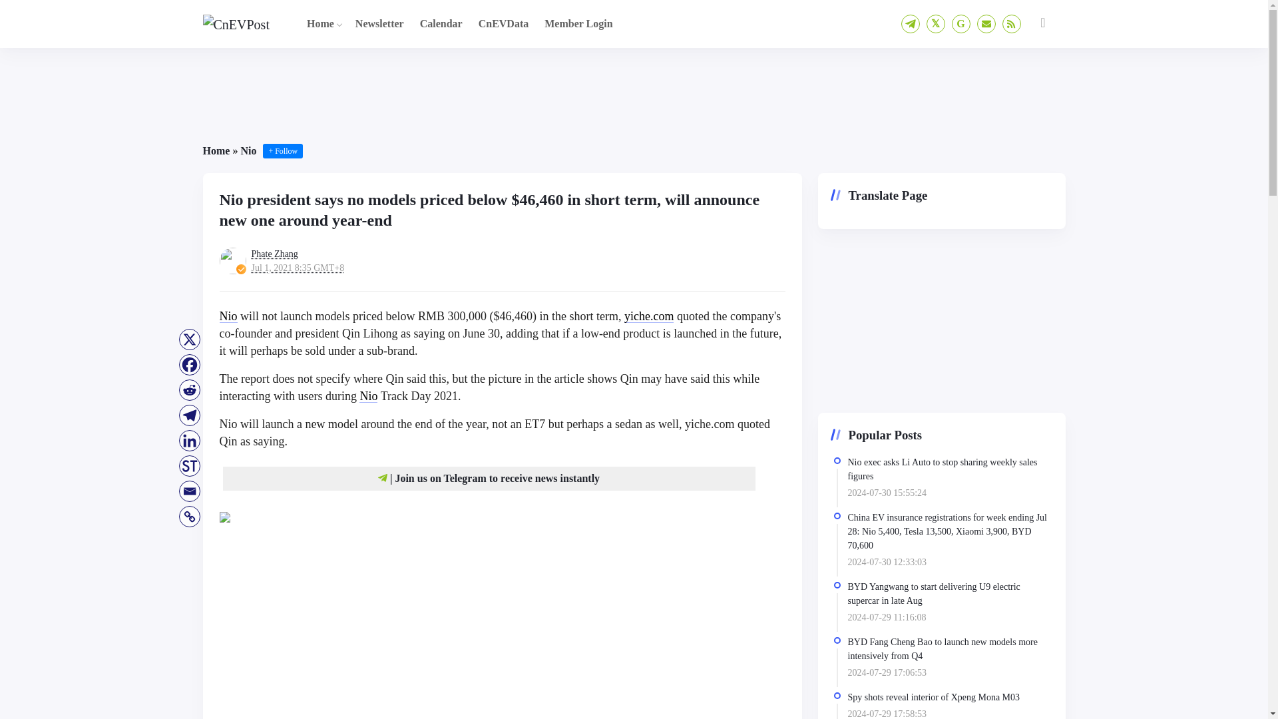  Describe the element at coordinates (321, 24) in the screenshot. I see `Home` at that location.